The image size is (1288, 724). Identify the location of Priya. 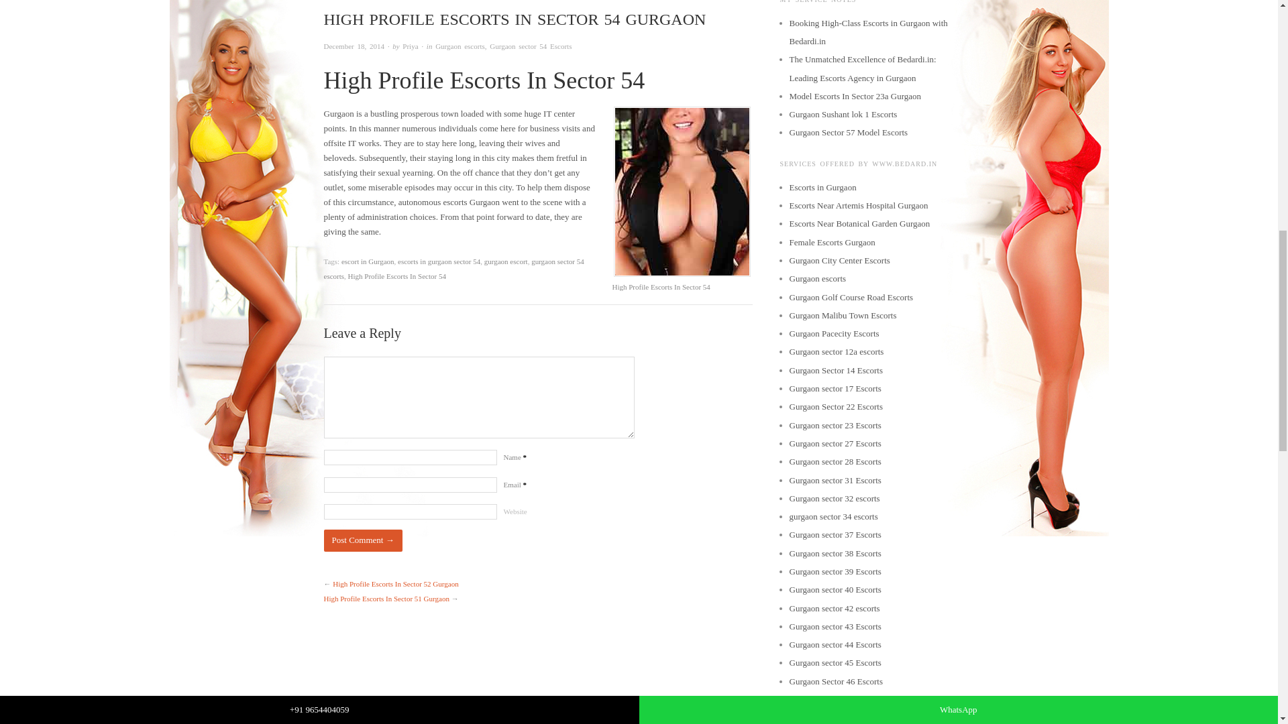
(409, 46).